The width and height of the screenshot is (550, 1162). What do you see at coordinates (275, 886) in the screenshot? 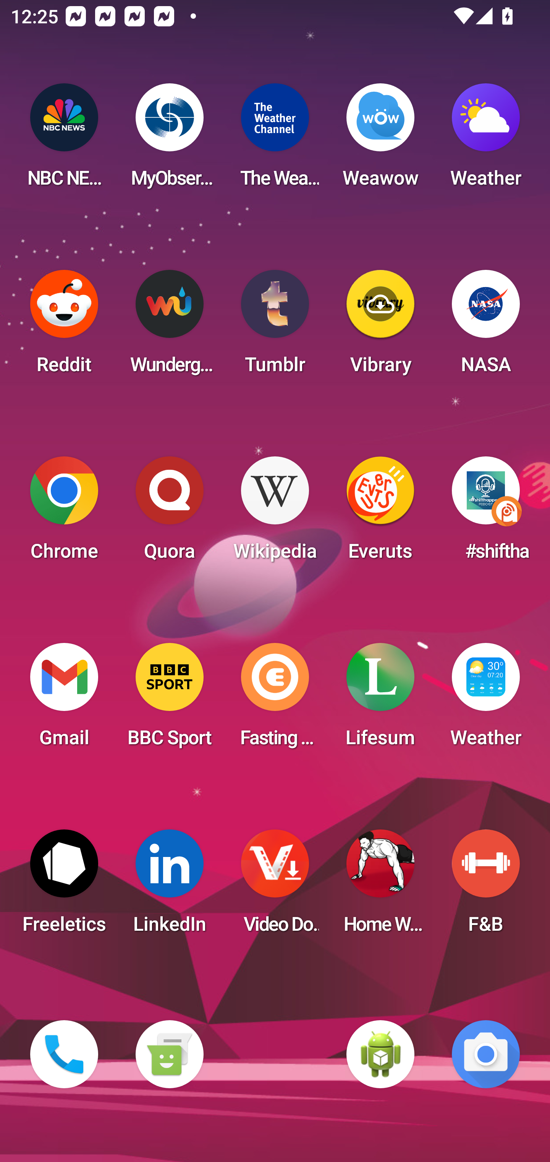
I see `Video Downloader & Ace Player` at bounding box center [275, 886].